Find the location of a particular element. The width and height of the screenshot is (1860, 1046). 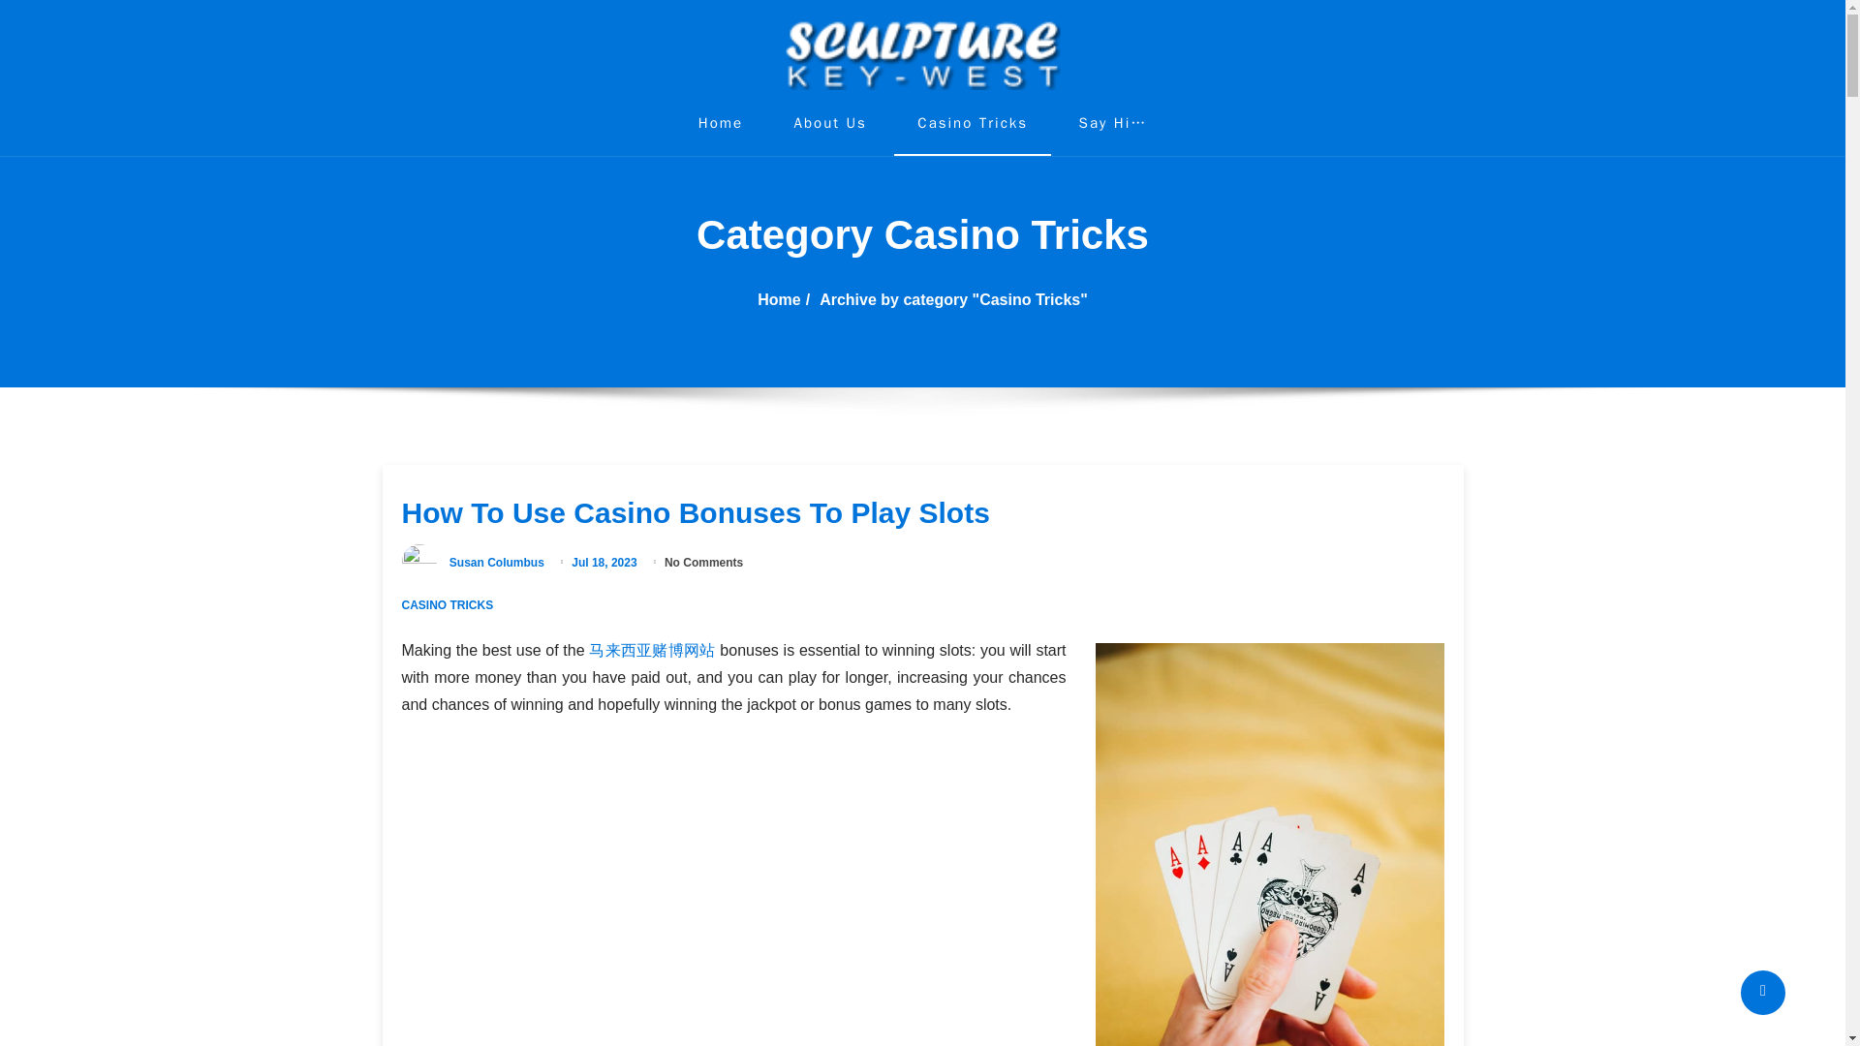

Archive by category "Casino Tricks" is located at coordinates (953, 299).